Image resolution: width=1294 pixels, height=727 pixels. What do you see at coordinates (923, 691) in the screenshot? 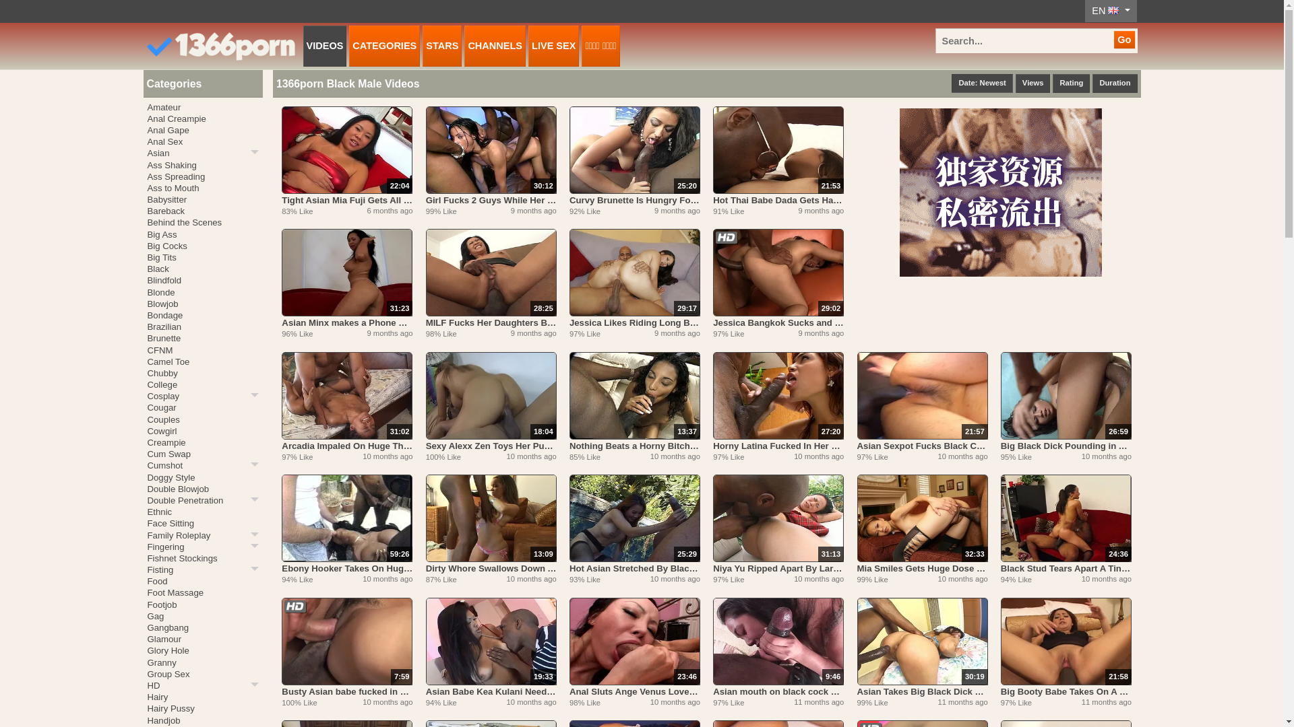
I see `Asian Takes Big Black Dick Up Her Asshole!` at bounding box center [923, 691].